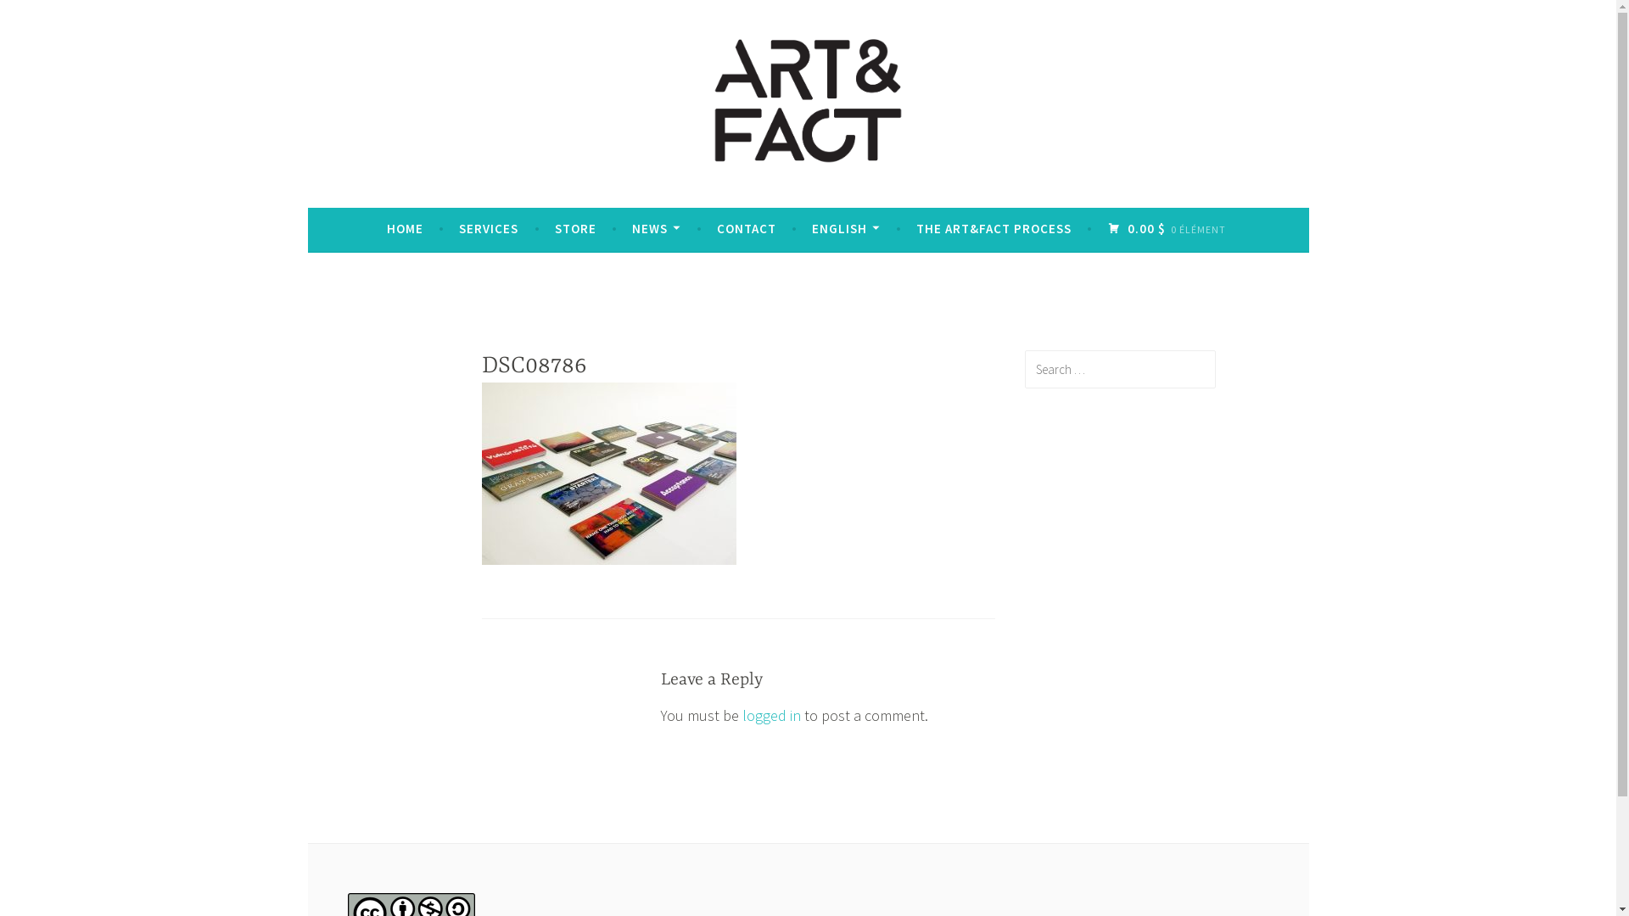 The height and width of the screenshot is (916, 1629). What do you see at coordinates (575, 229) in the screenshot?
I see `STORE` at bounding box center [575, 229].